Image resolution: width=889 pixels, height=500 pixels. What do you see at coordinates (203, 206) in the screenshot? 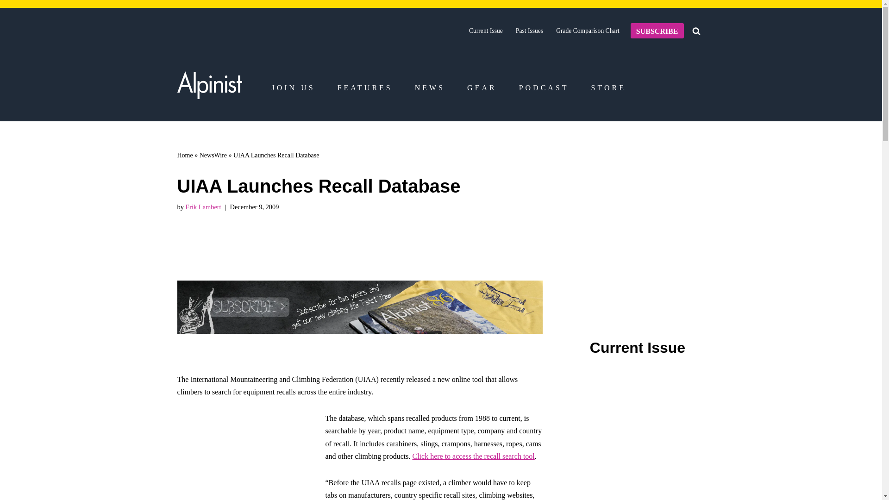
I see `Posts by Erik Lambert` at bounding box center [203, 206].